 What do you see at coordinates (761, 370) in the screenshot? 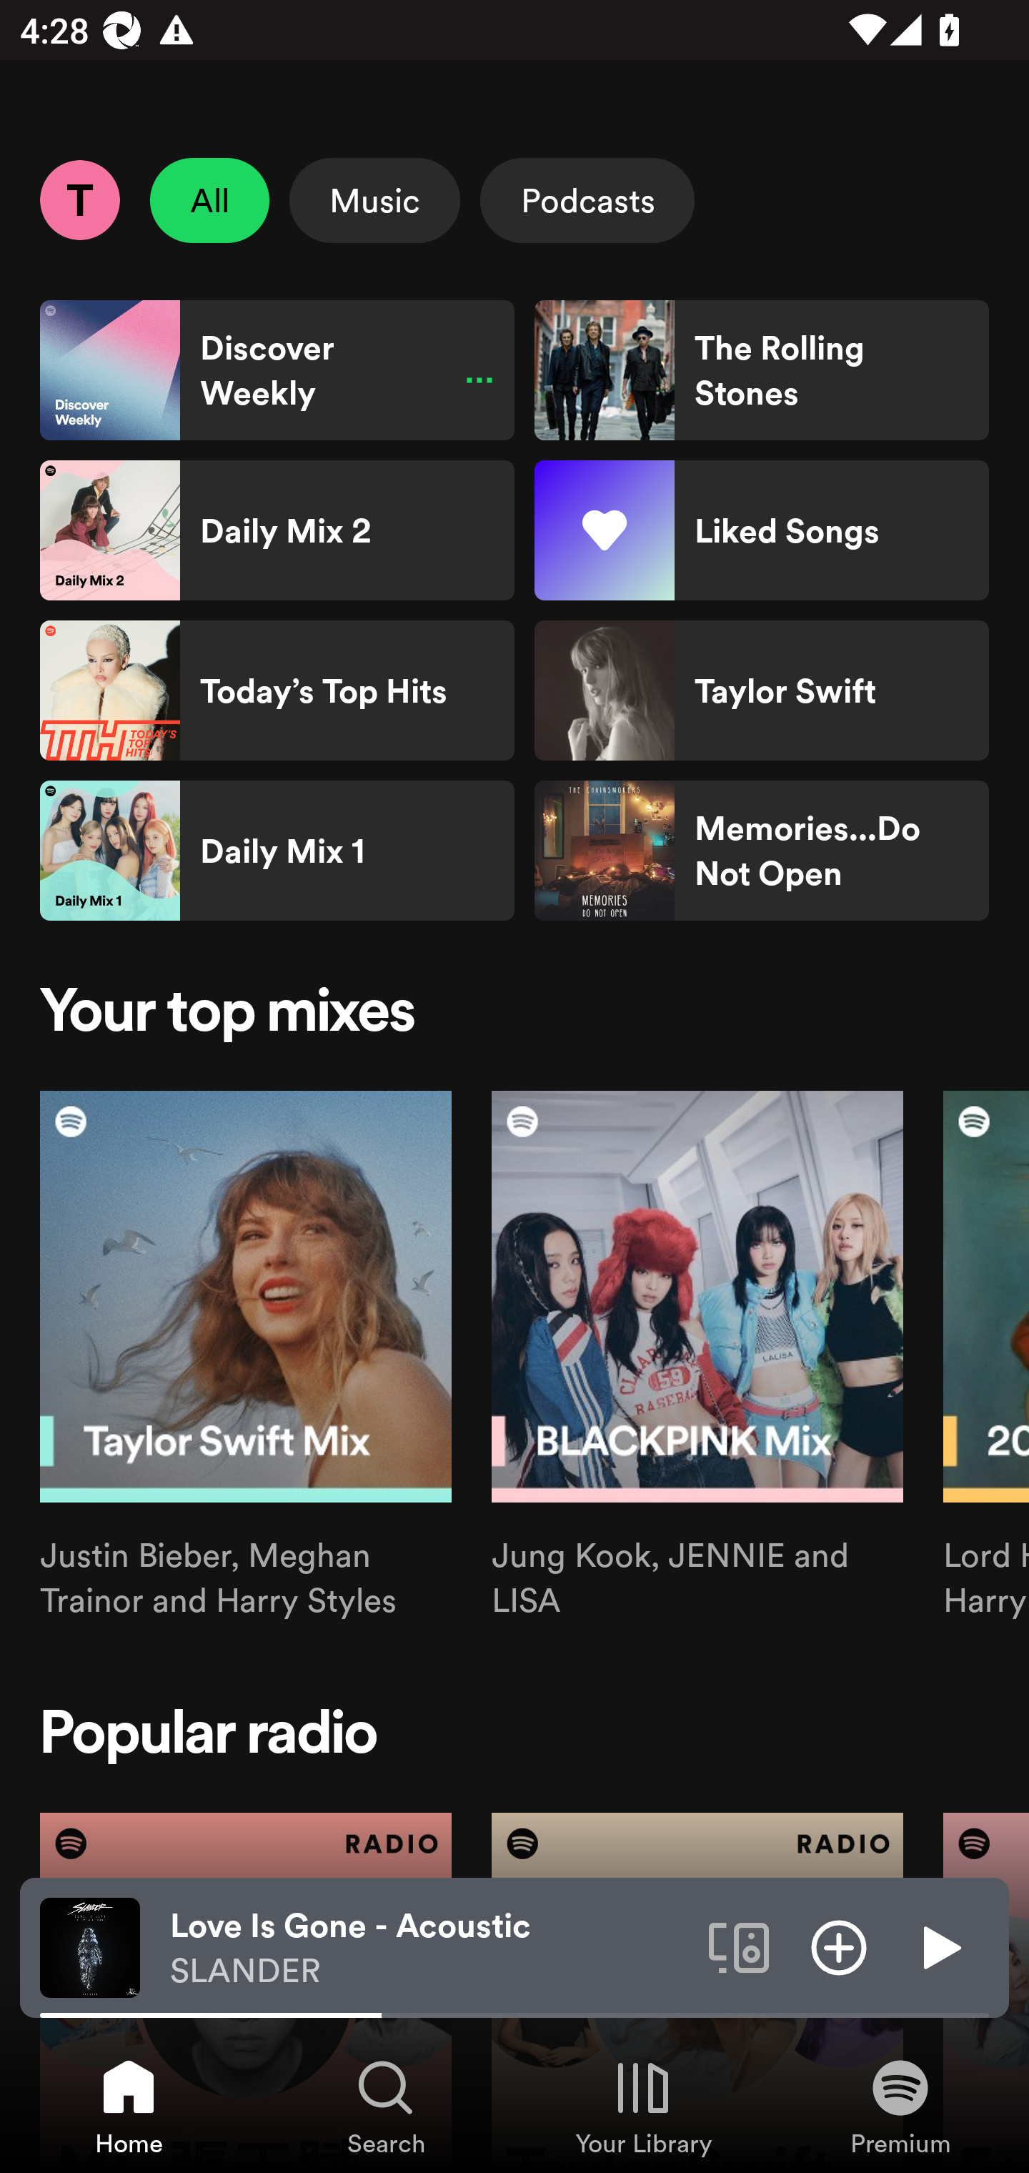
I see `The Rolling Stones Shortcut The Rolling Stones` at bounding box center [761, 370].